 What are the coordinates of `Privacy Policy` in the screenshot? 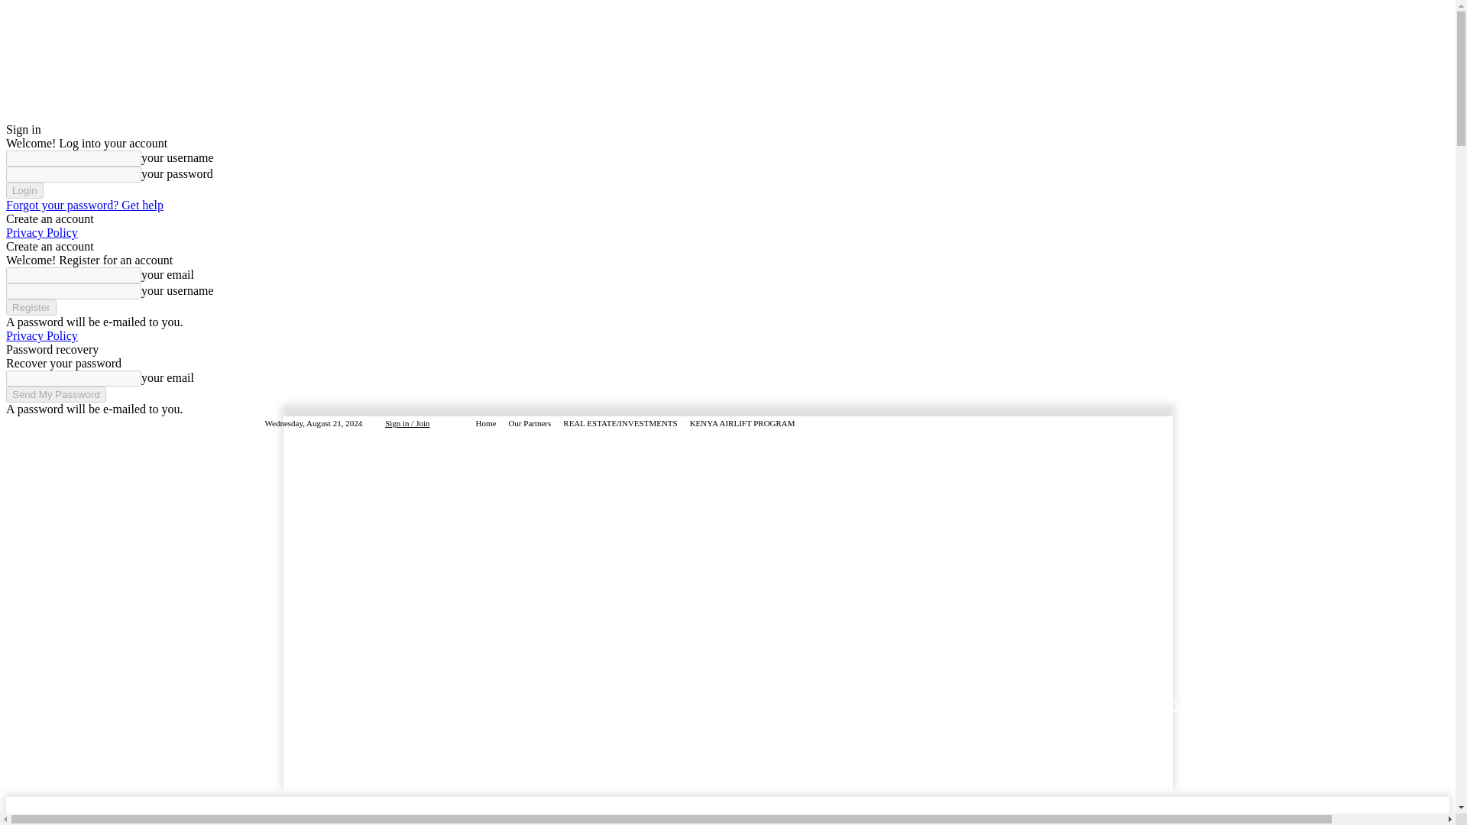 It's located at (41, 335).